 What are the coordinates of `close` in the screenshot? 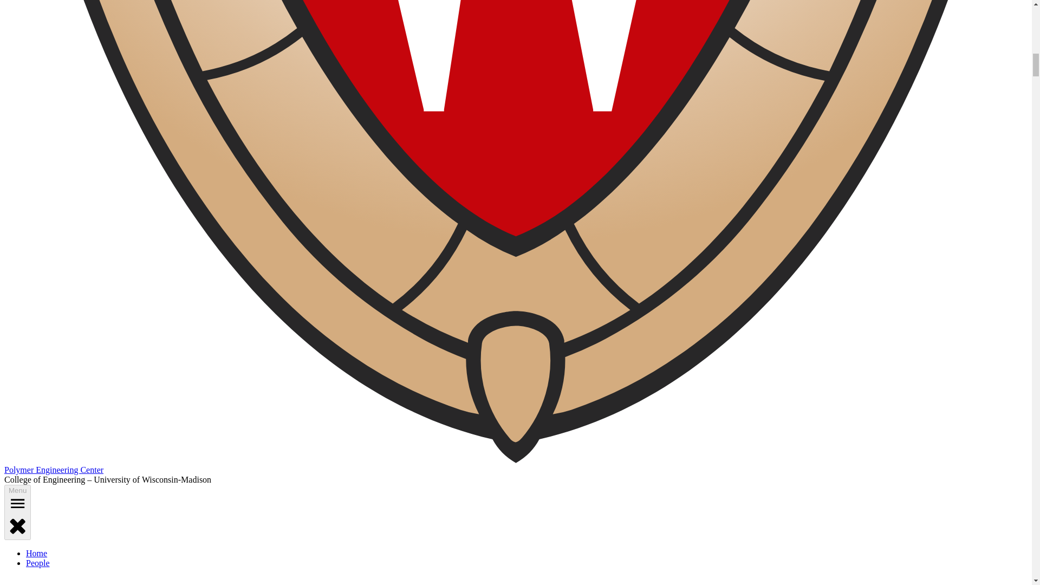 It's located at (17, 525).